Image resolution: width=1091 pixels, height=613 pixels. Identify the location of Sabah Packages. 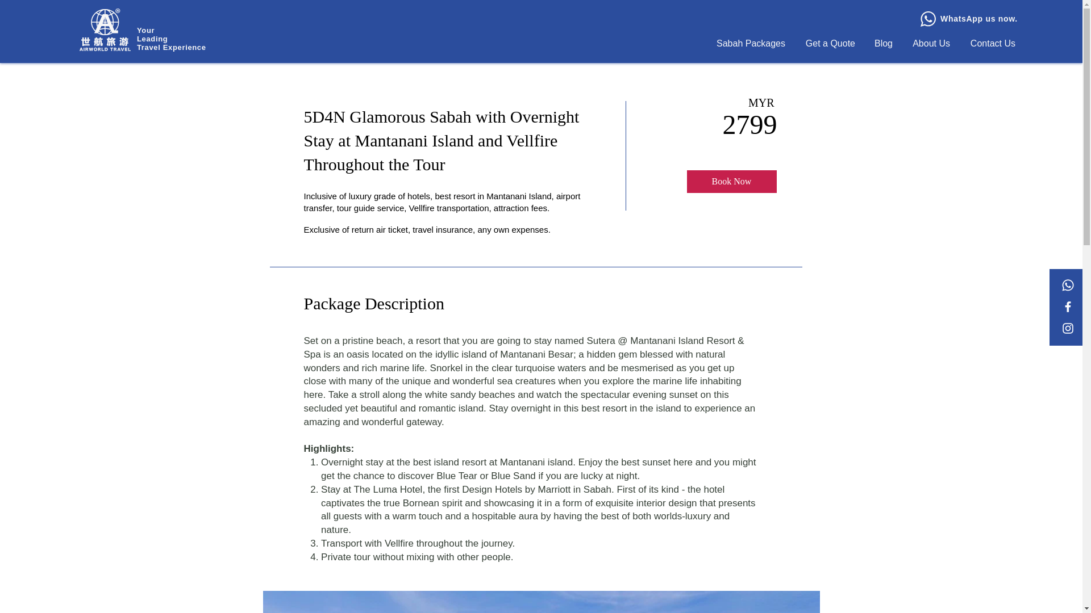
(749, 43).